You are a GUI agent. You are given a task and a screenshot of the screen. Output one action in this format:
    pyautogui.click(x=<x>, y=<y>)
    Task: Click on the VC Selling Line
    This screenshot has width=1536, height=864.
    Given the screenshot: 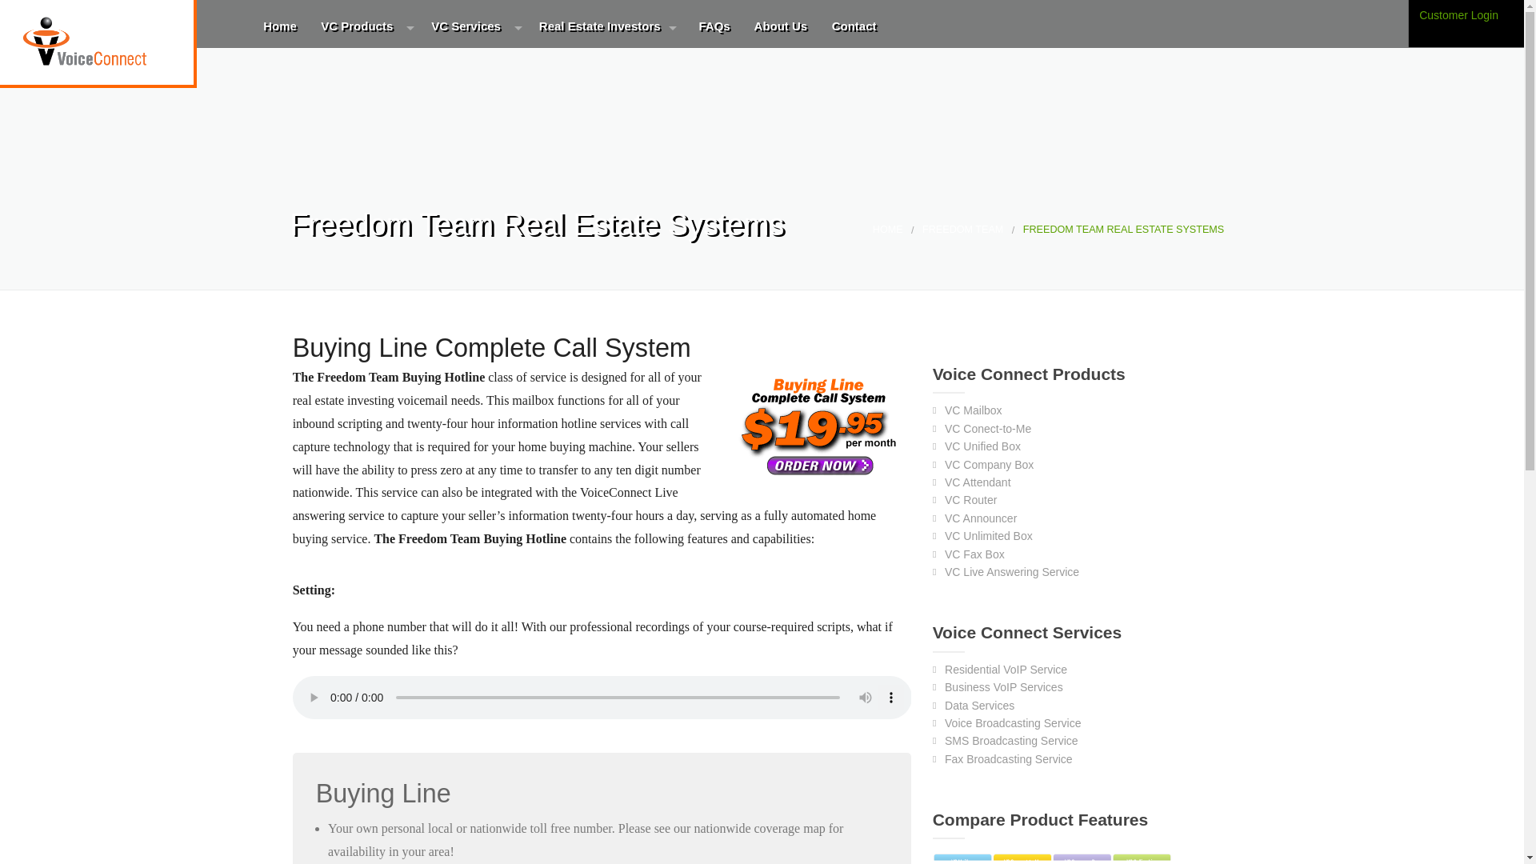 What is the action you would take?
    pyautogui.click(x=589, y=142)
    